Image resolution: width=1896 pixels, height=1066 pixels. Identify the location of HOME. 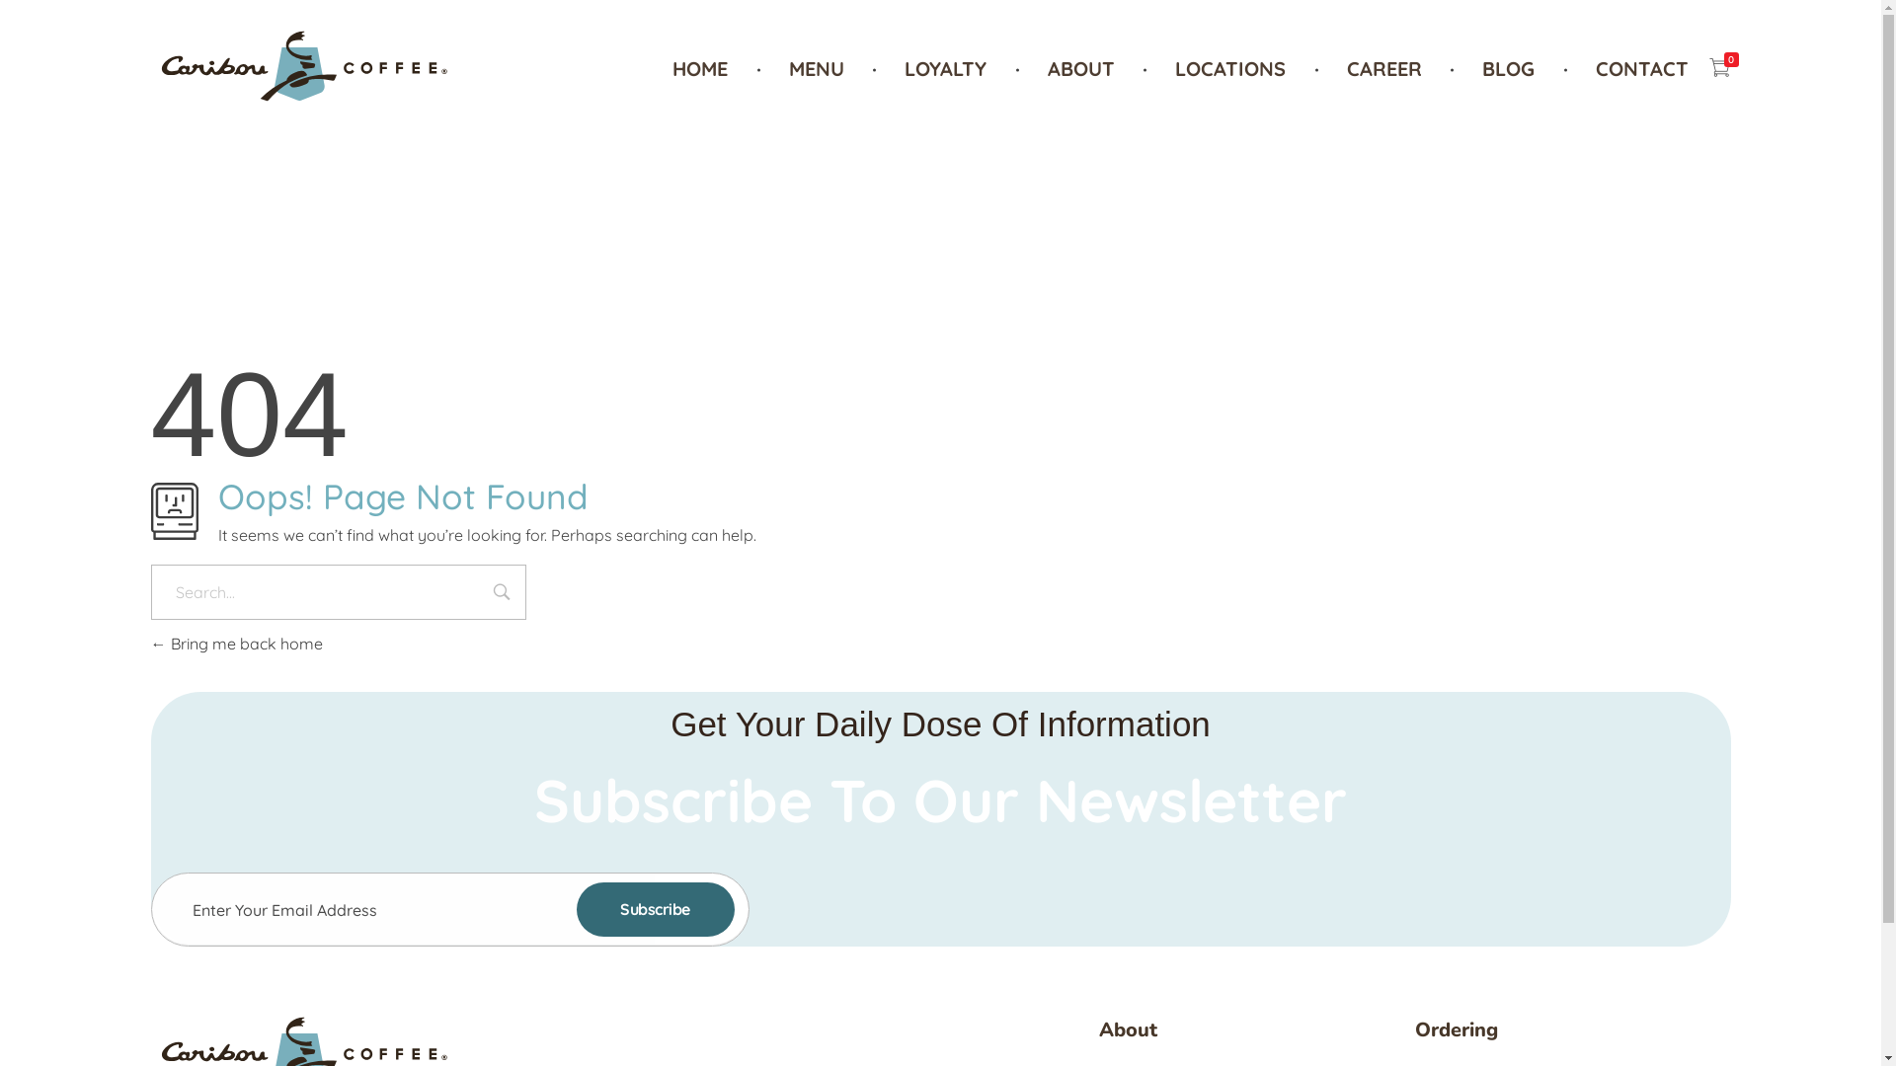
(717, 69).